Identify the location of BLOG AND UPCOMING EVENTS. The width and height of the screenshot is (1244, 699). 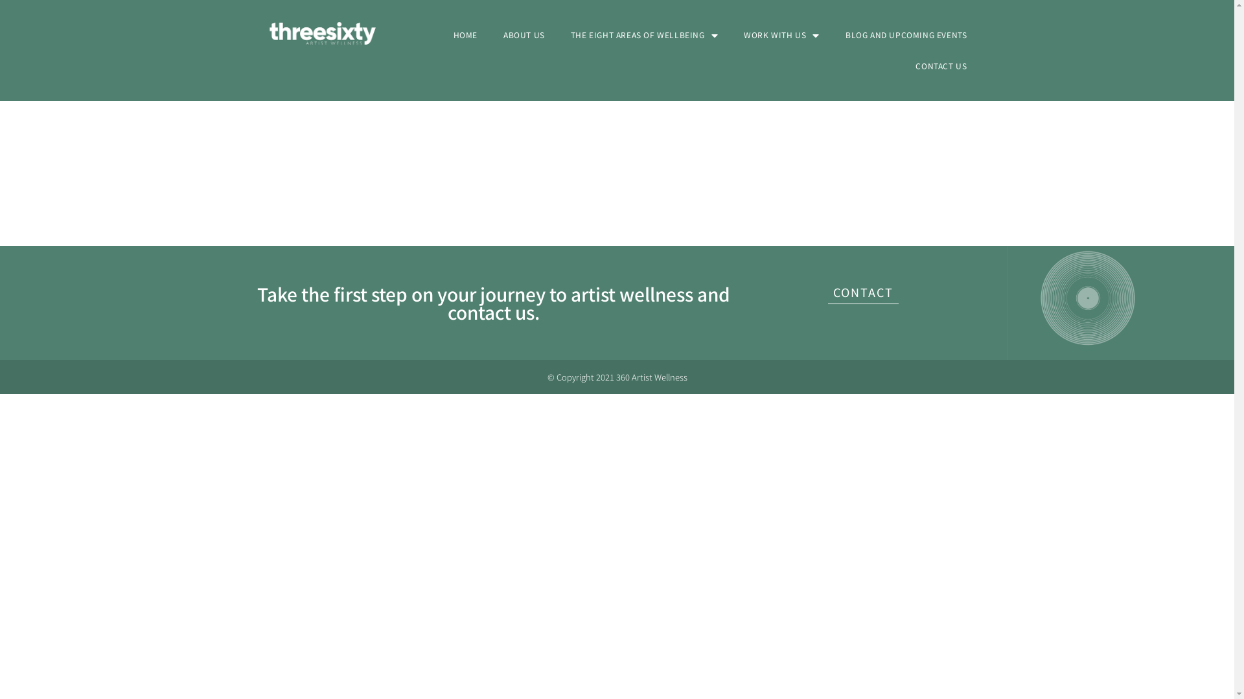
(906, 35).